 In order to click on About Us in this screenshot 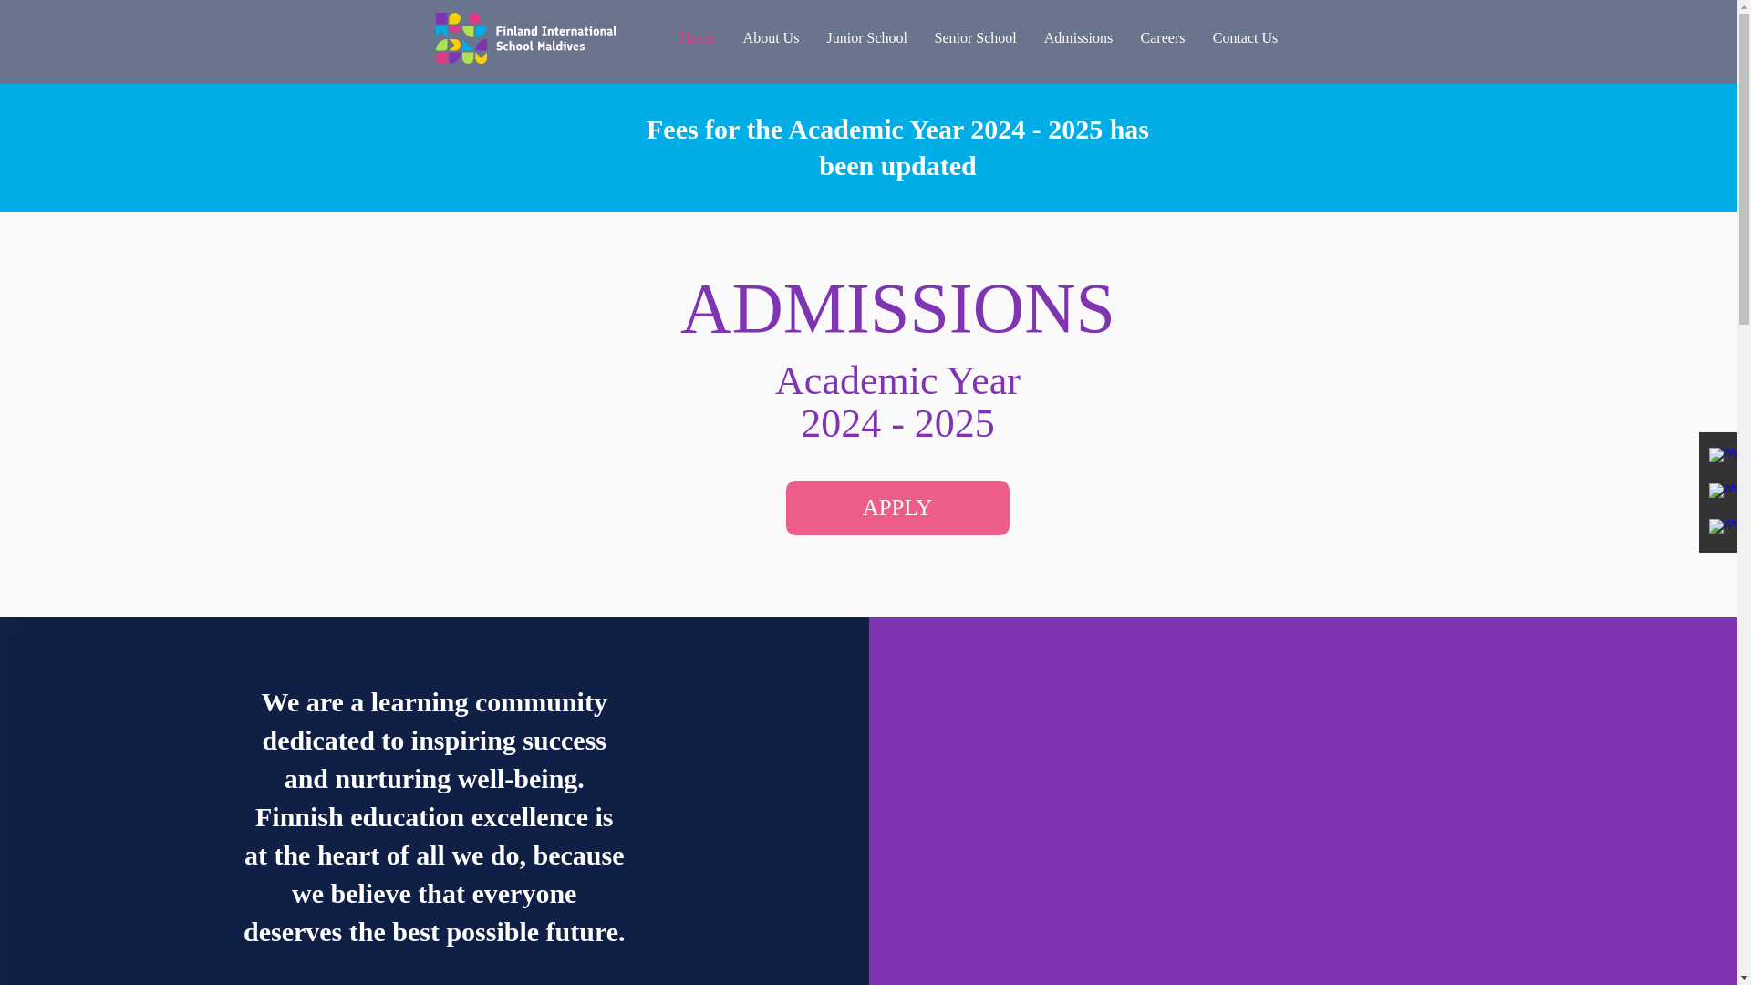, I will do `click(772, 36)`.